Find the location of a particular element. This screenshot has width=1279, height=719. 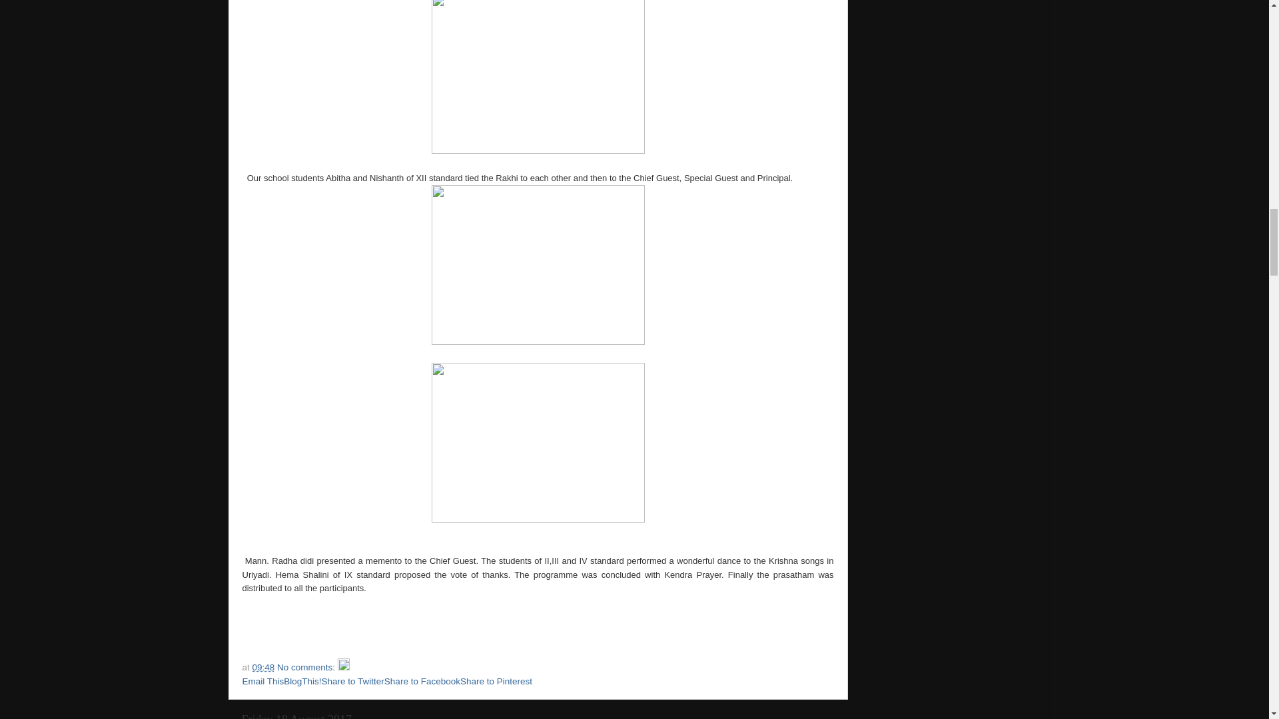

09:48 is located at coordinates (263, 667).